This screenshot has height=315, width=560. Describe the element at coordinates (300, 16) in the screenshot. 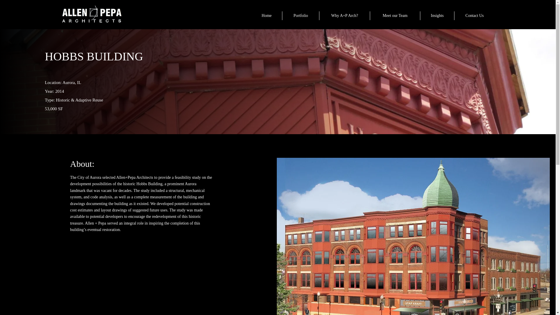

I see `Portfolio` at that location.